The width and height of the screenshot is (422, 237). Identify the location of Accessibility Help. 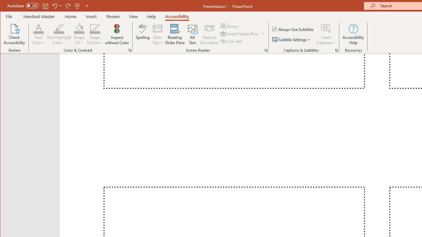
(353, 34).